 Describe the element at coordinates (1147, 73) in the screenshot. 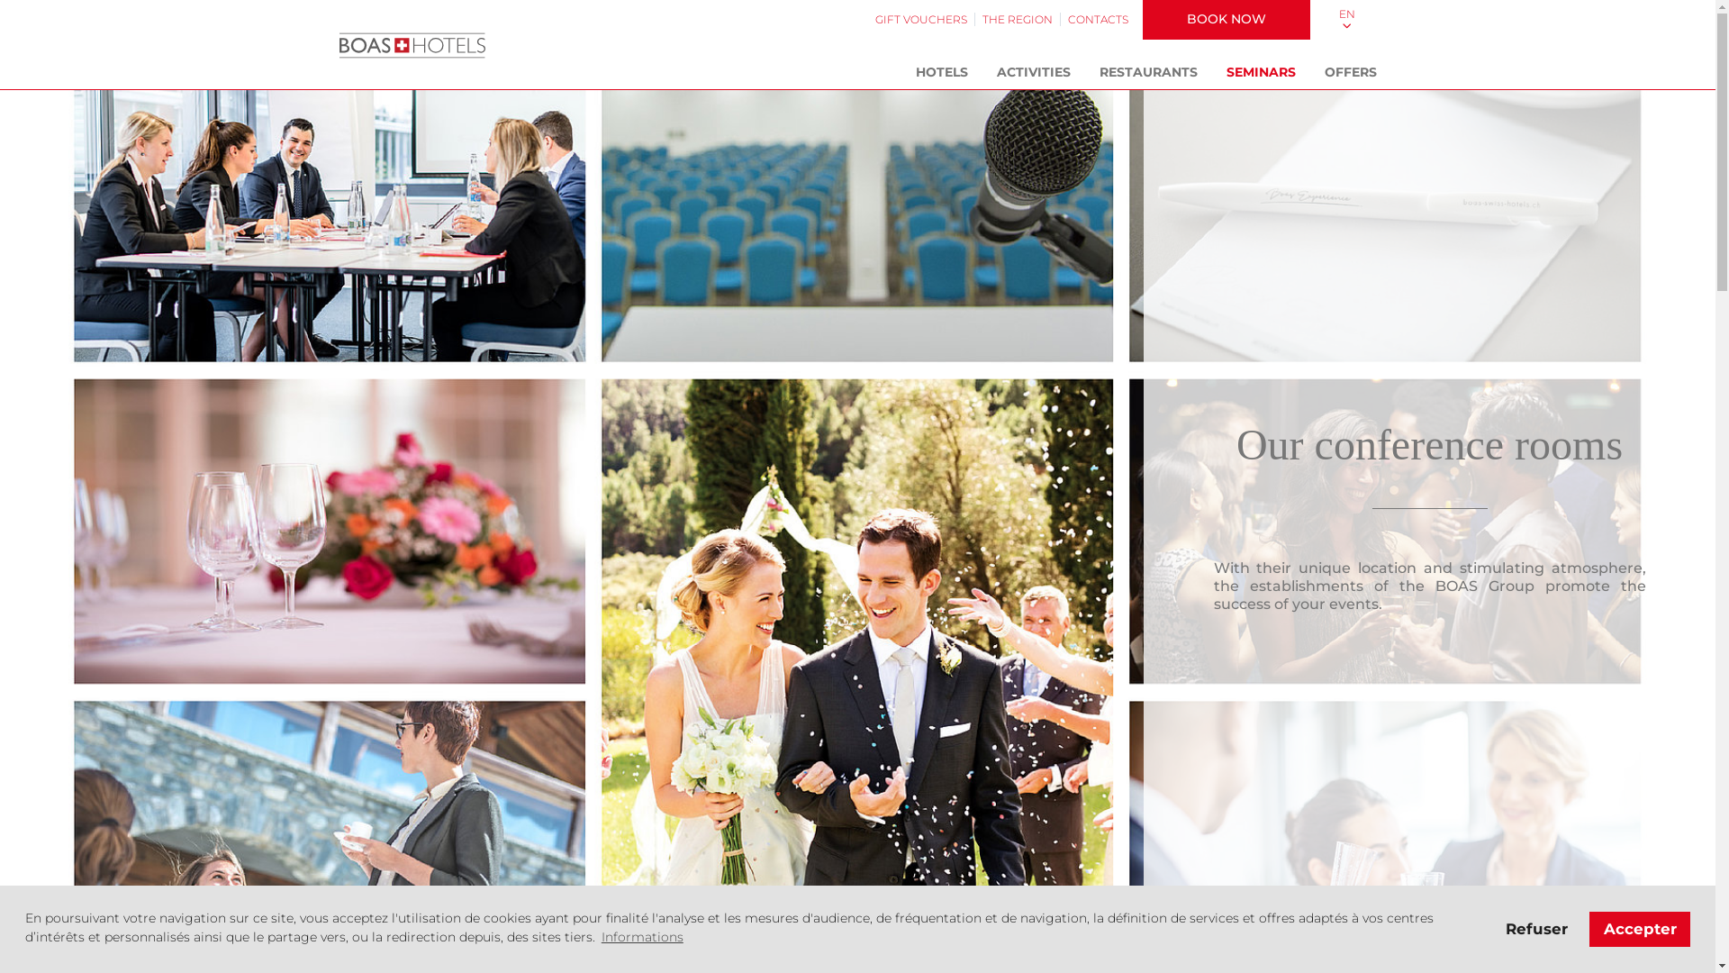

I see `RESTAURANTS` at that location.